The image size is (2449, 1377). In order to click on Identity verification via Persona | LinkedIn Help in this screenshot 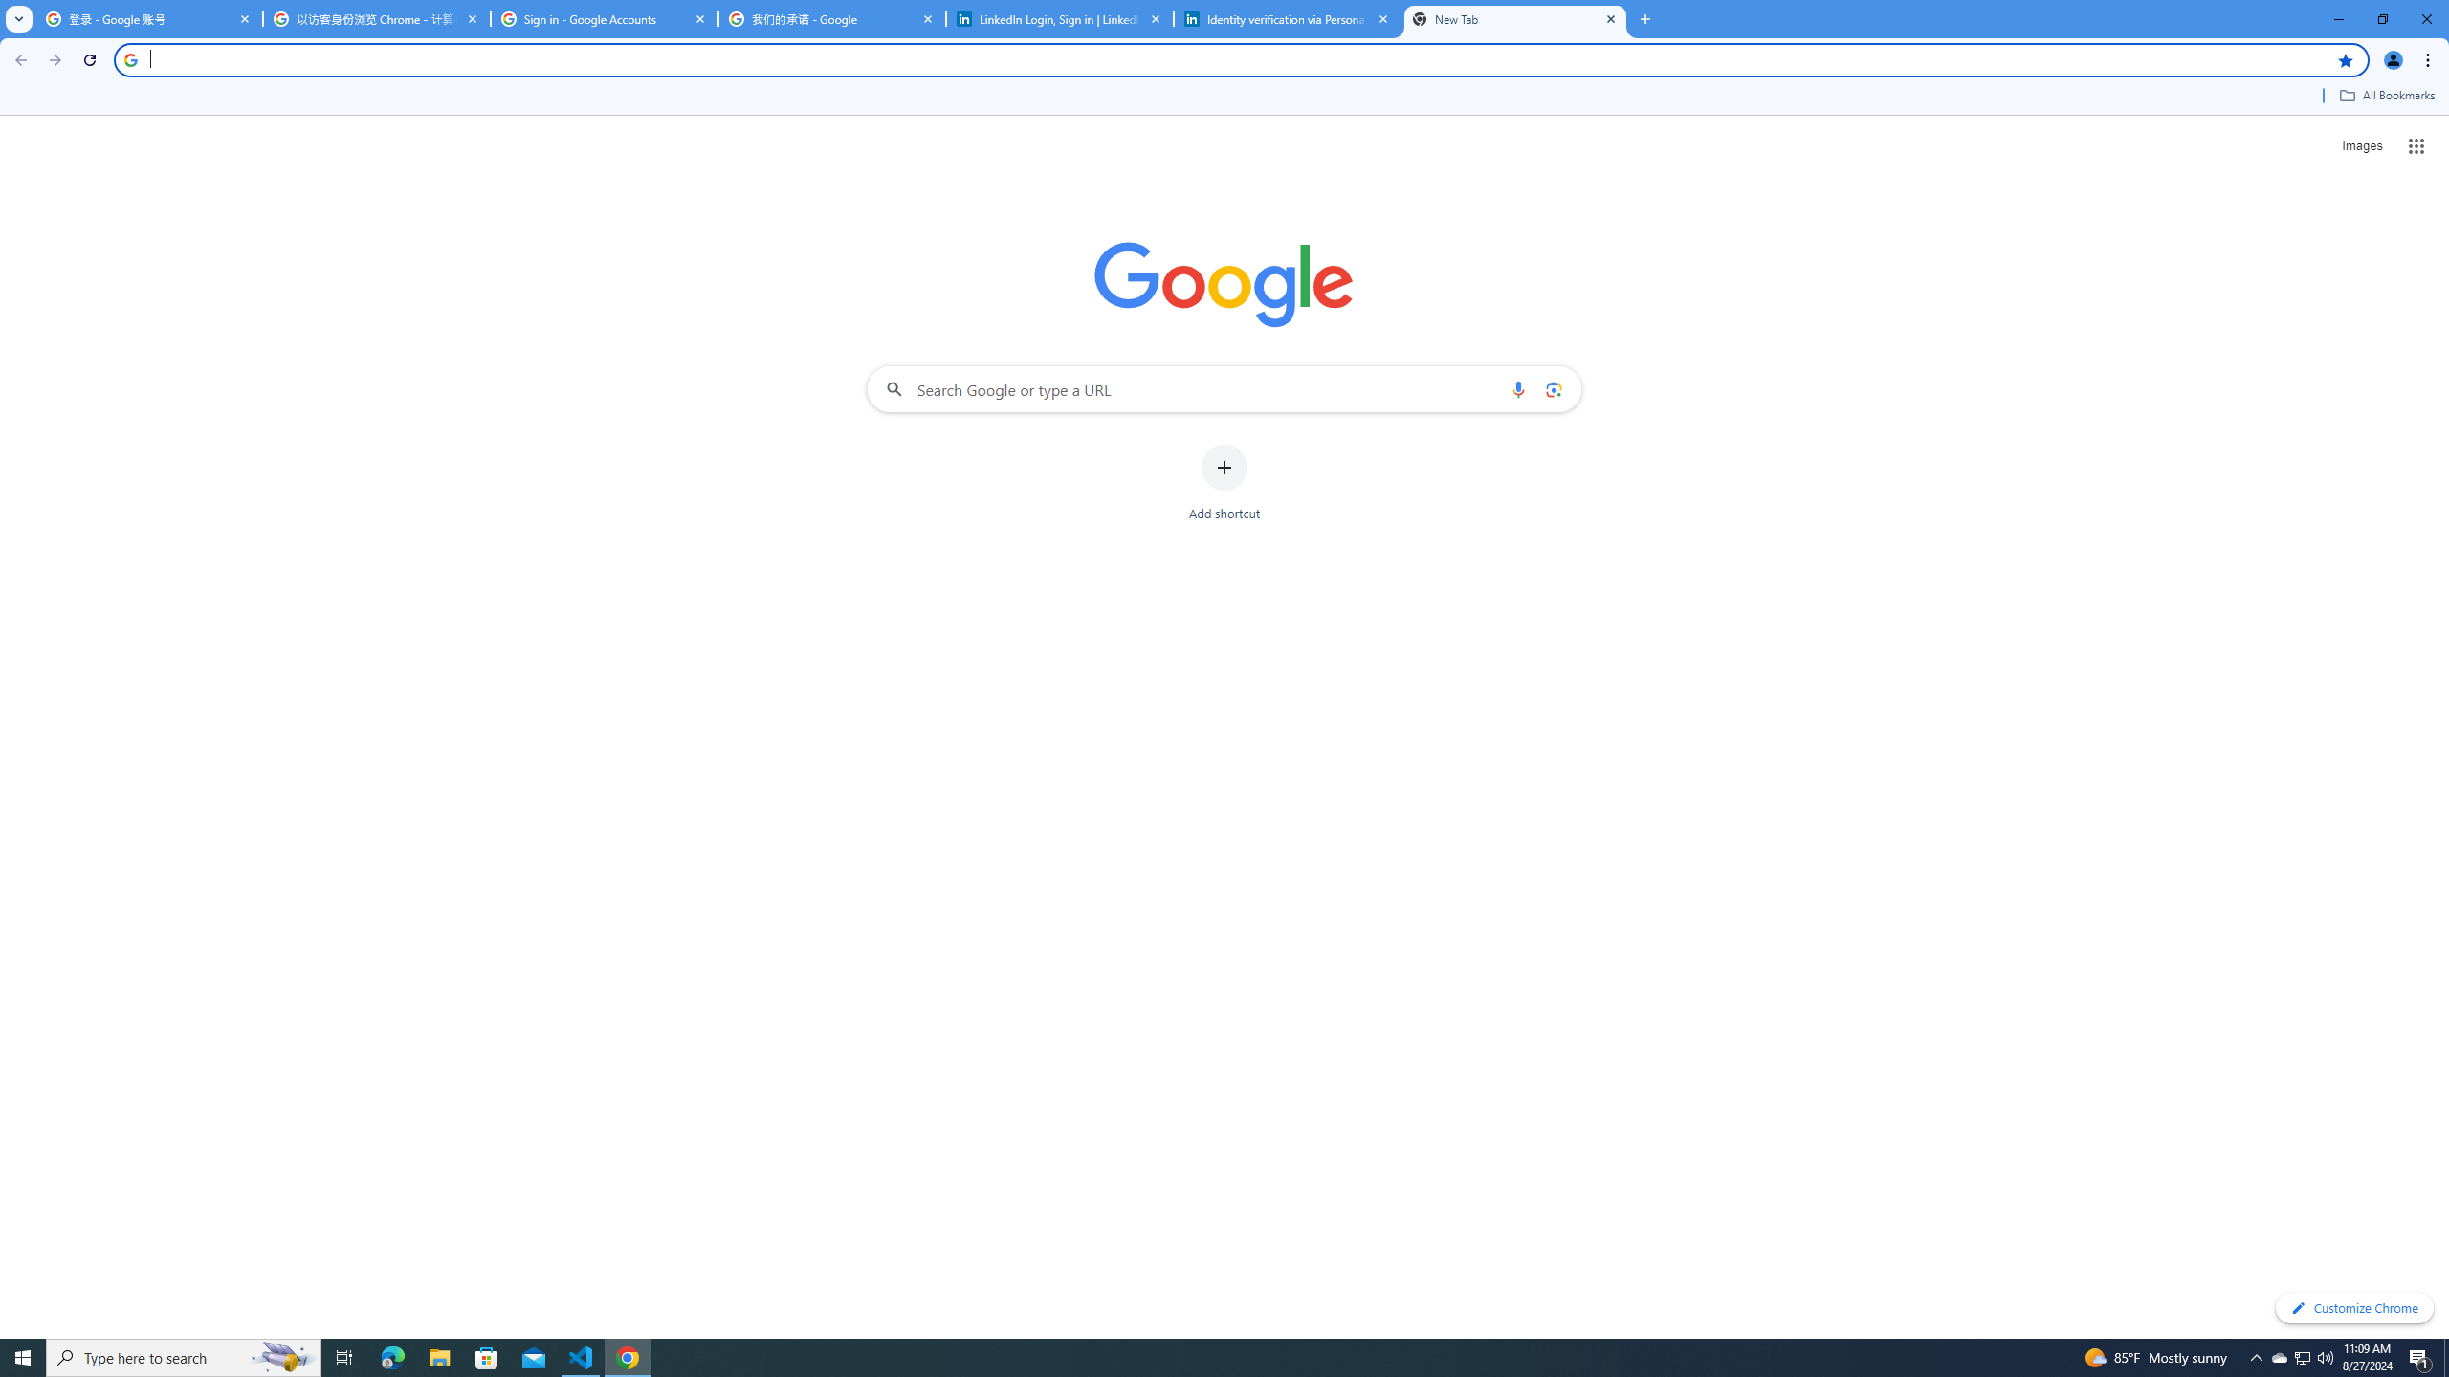, I will do `click(1288, 19)`.